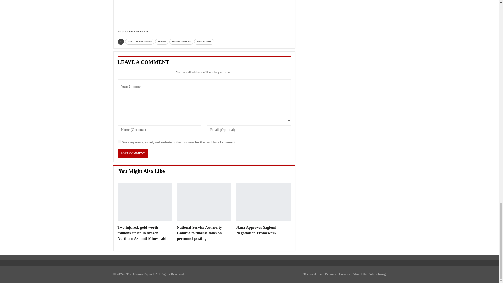 The image size is (503, 283). Describe the element at coordinates (181, 41) in the screenshot. I see `Suicide Attempts` at that location.